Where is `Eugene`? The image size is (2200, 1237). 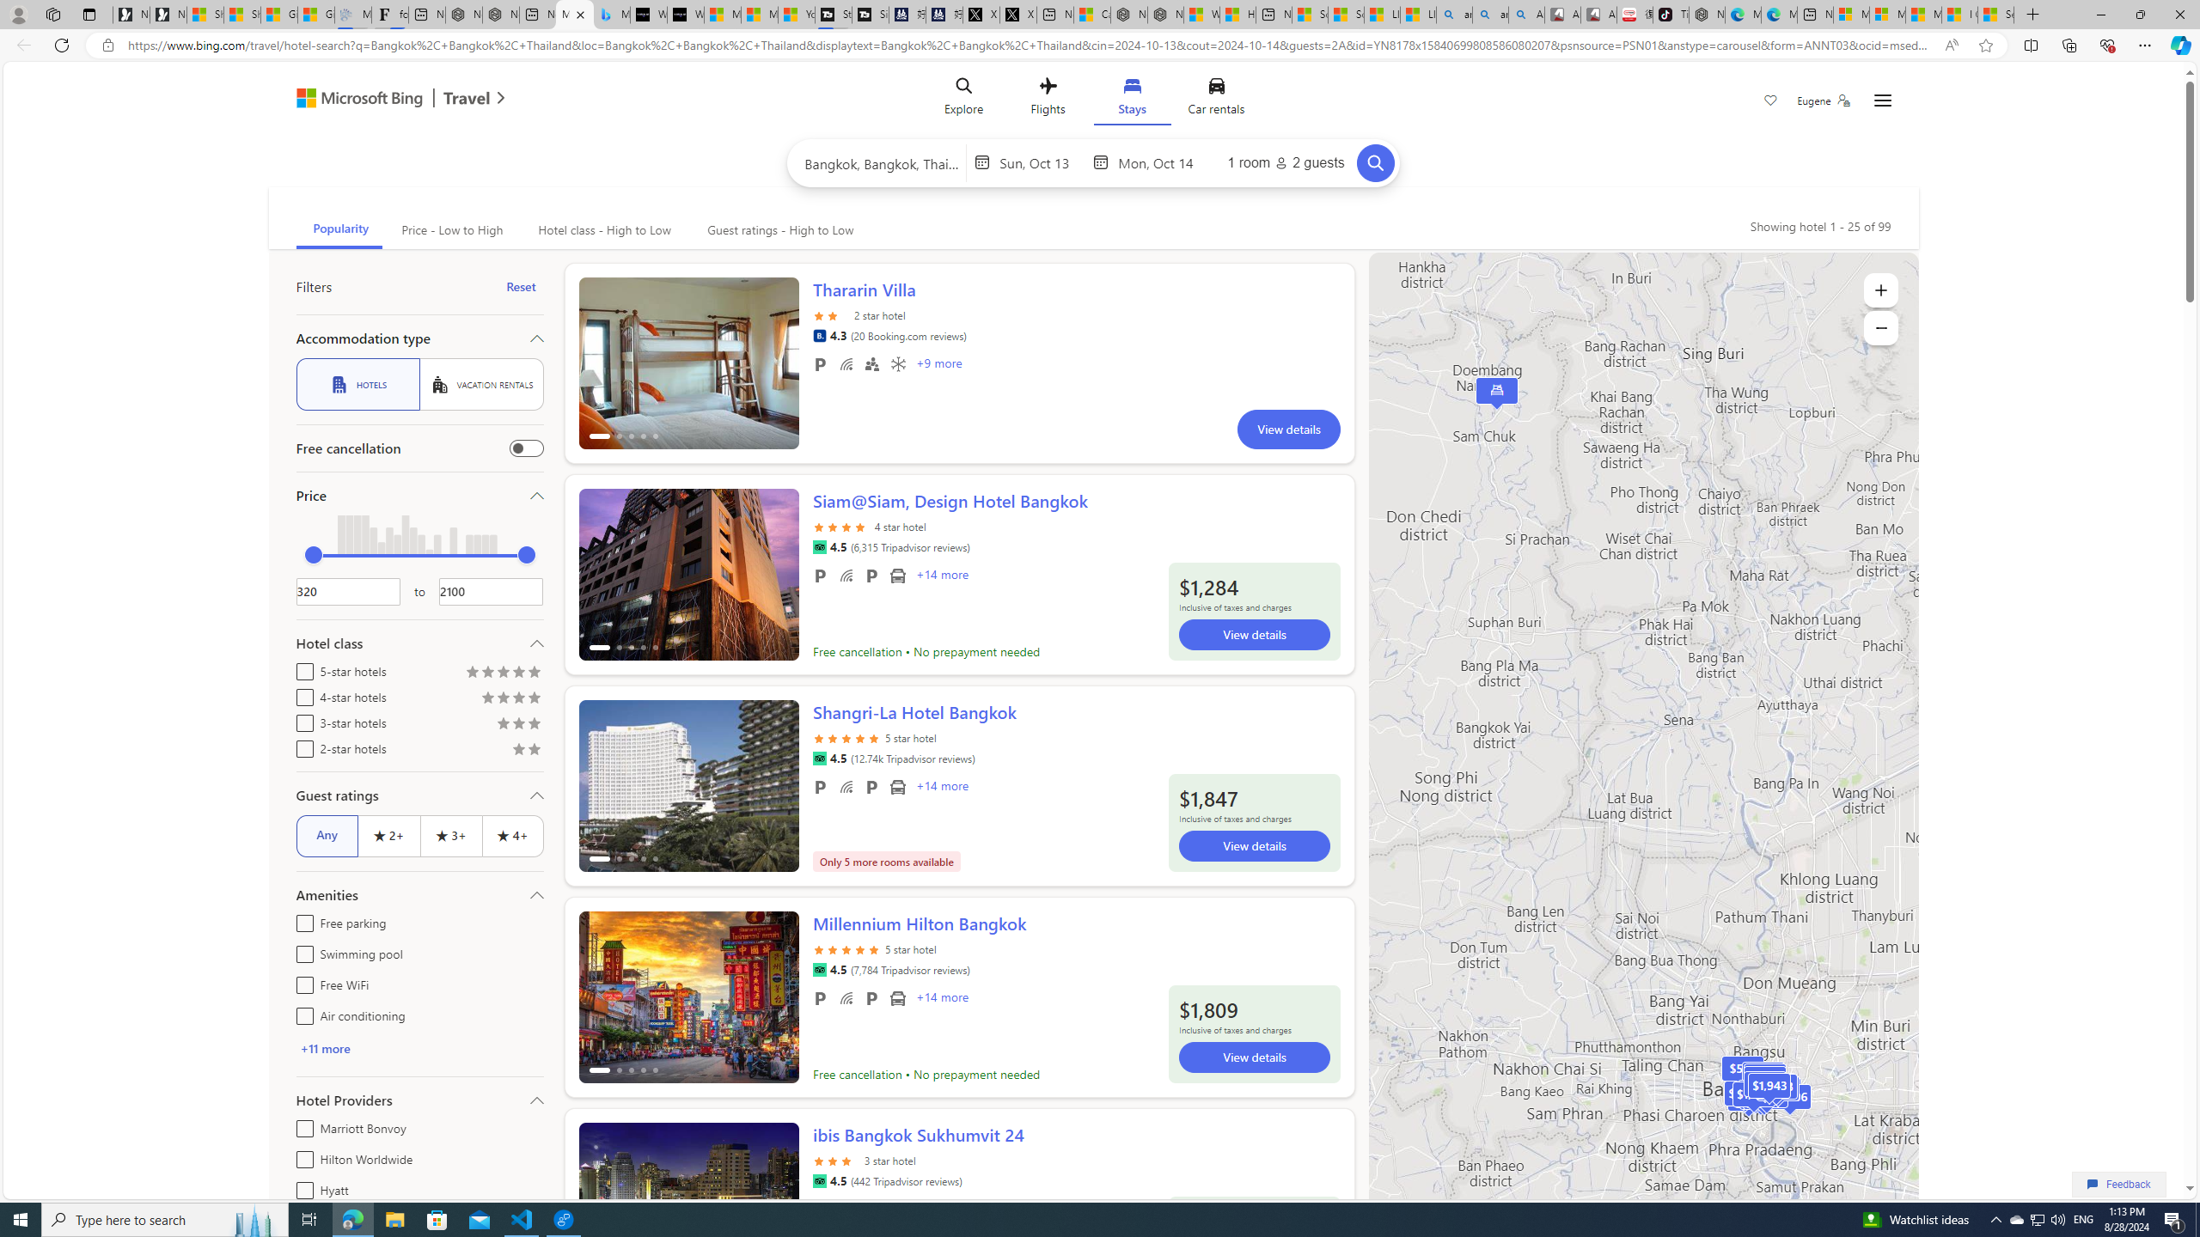 Eugene is located at coordinates (1824, 101).